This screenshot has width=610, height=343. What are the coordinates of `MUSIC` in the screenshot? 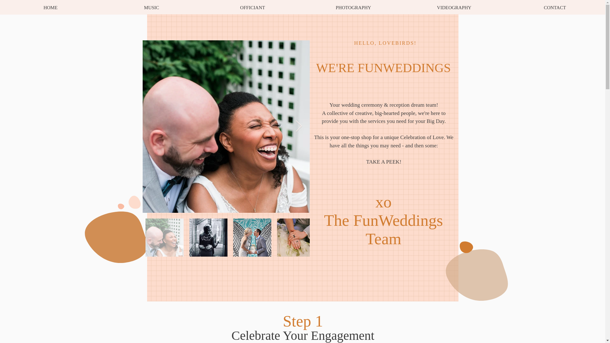 It's located at (151, 8).